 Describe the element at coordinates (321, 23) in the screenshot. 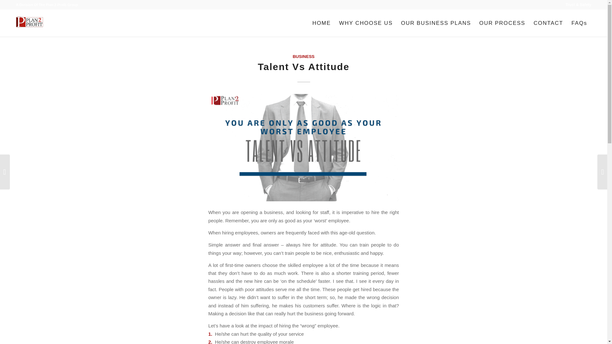

I see `HOME` at that location.